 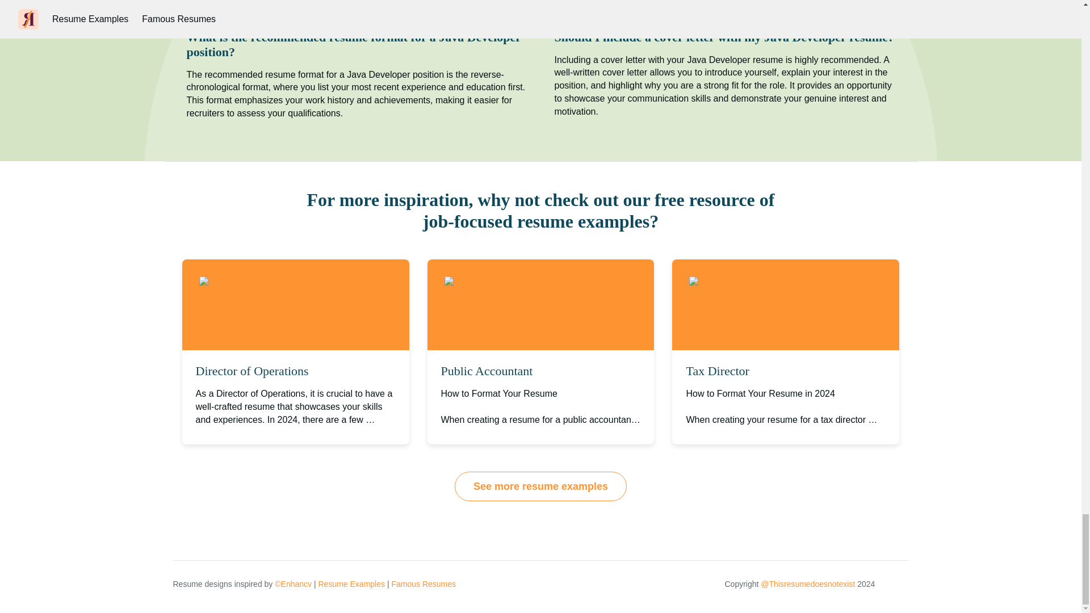 What do you see at coordinates (424, 583) in the screenshot?
I see `Famous Resumes` at bounding box center [424, 583].